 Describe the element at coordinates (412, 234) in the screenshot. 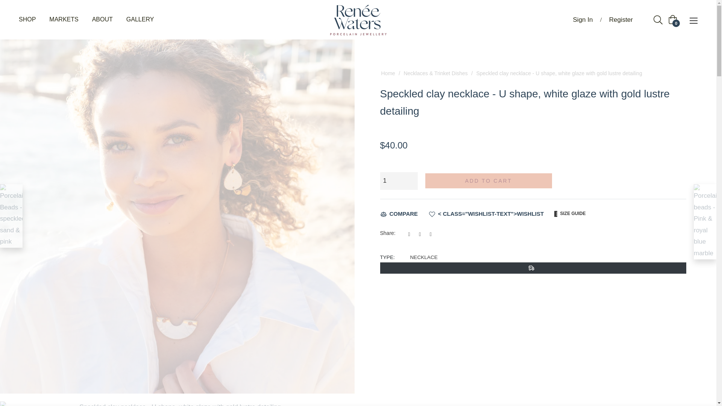

I see `Share on Facebook` at that location.